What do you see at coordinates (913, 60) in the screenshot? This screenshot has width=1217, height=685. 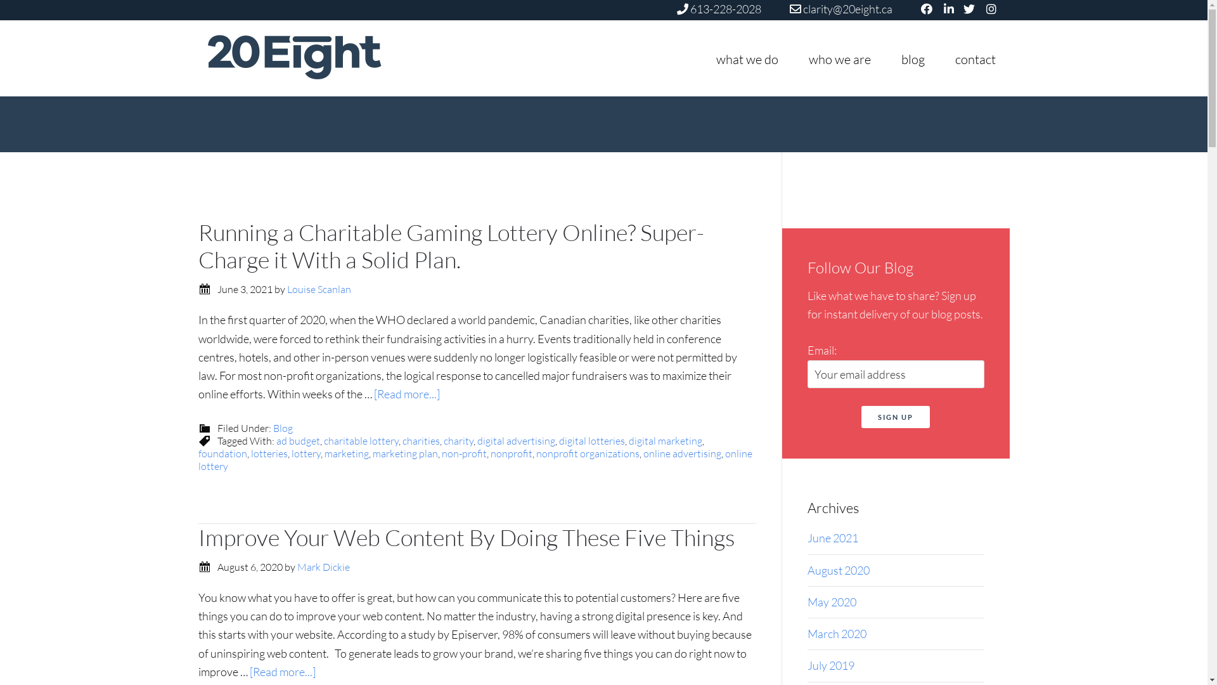 I see `blog` at bounding box center [913, 60].